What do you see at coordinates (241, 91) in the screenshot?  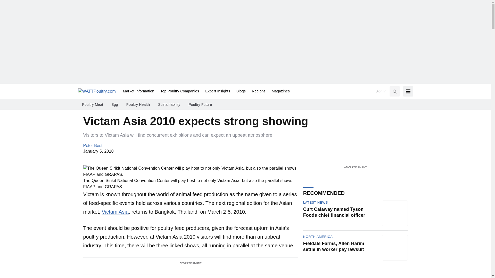 I see `Blogs` at bounding box center [241, 91].